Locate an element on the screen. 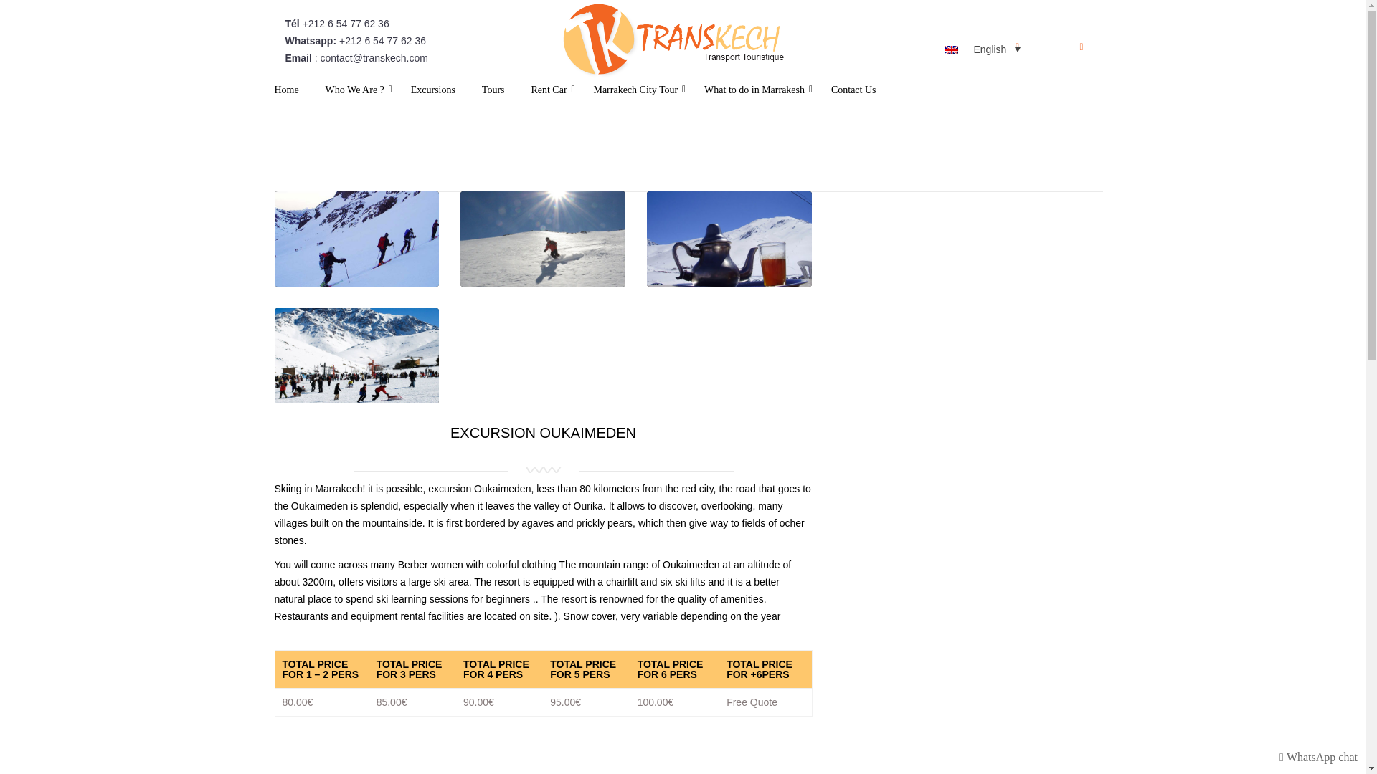  Marrakech City Tour is located at coordinates (635, 93).